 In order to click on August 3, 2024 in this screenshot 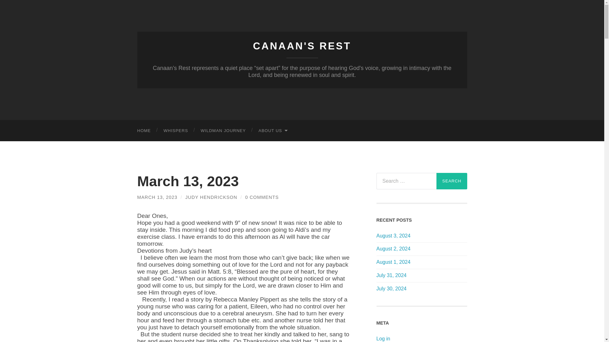, I will do `click(422, 236)`.